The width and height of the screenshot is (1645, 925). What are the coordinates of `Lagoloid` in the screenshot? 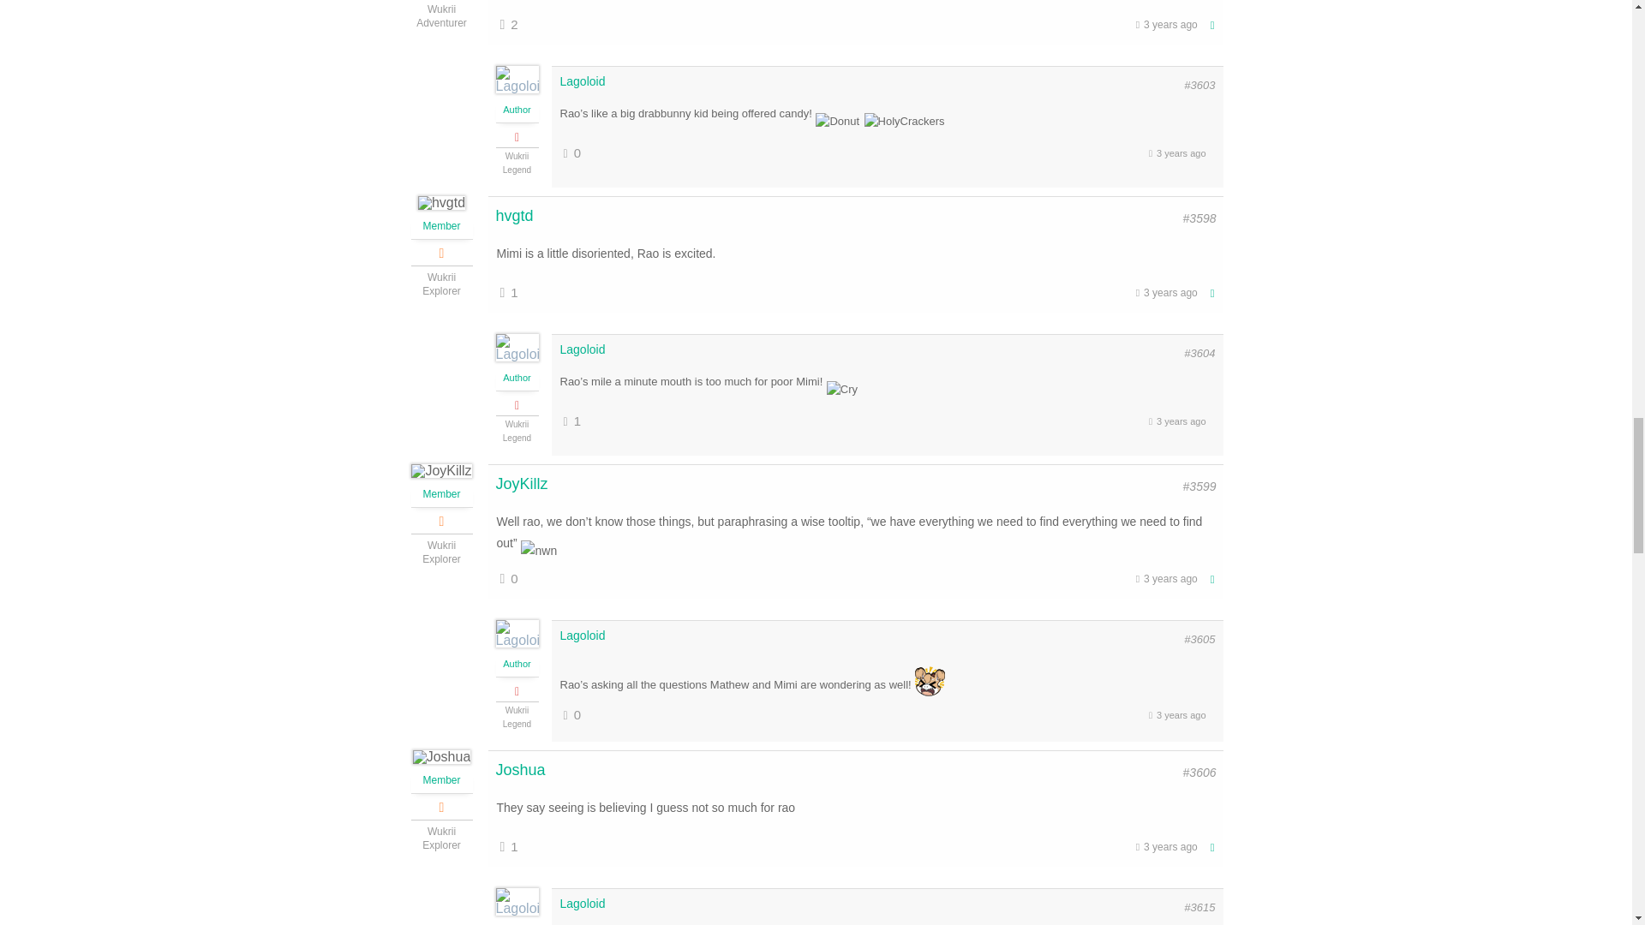 It's located at (583, 636).